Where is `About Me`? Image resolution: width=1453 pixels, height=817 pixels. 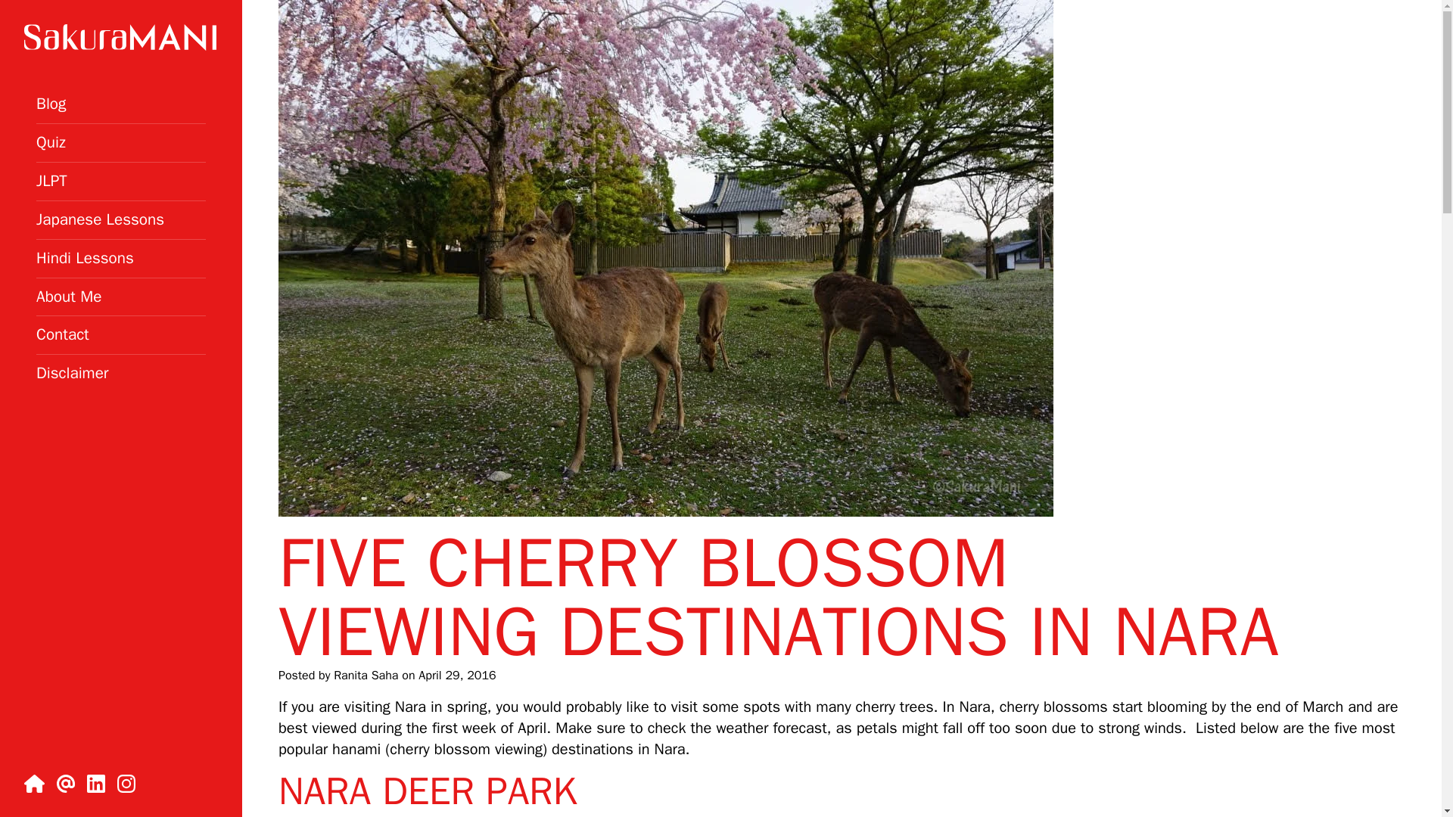
About Me is located at coordinates (69, 295).